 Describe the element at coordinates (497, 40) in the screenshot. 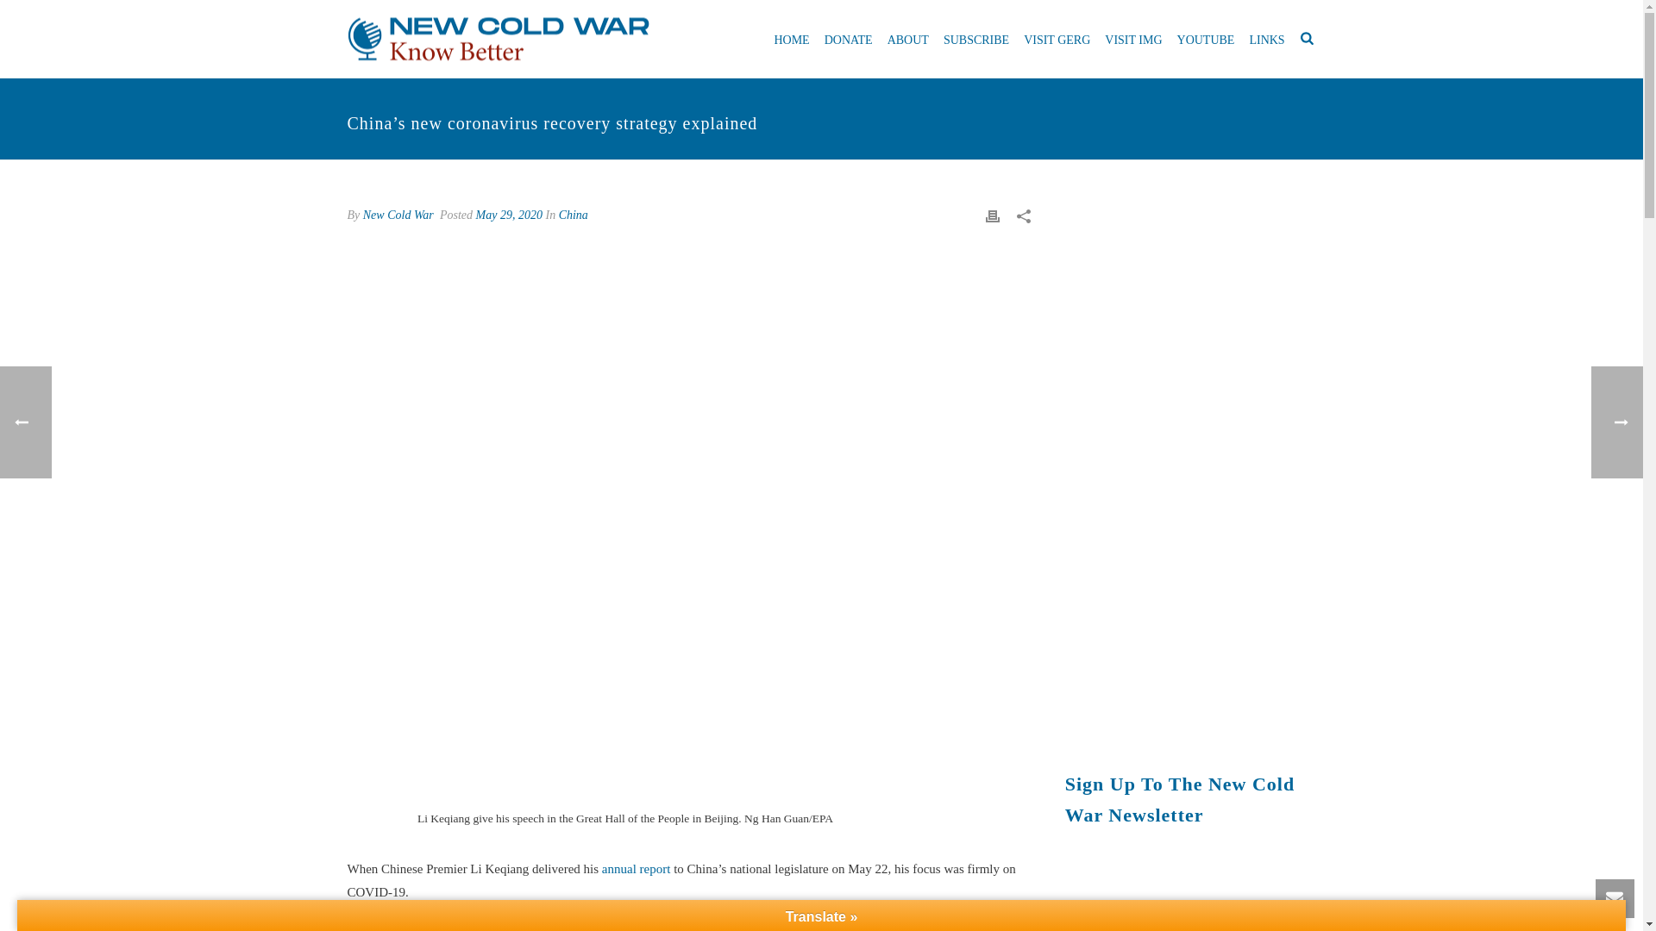

I see `New Cold War: Know Better` at that location.